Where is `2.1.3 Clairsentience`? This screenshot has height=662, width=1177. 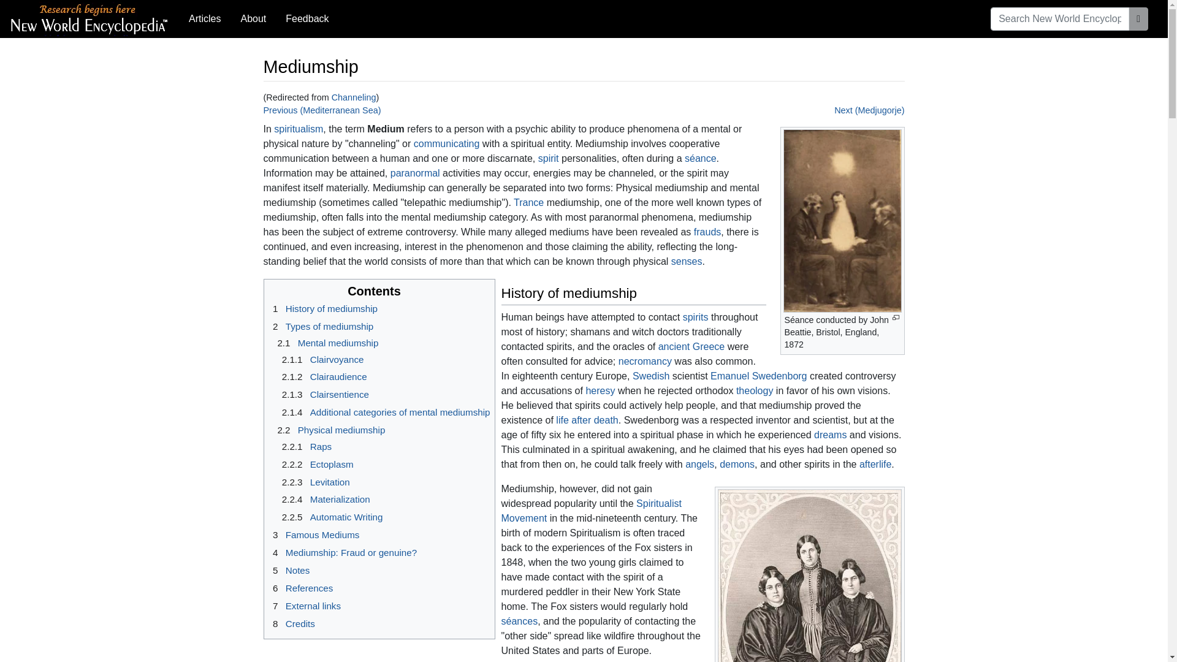 2.1.3 Clairsentience is located at coordinates (324, 395).